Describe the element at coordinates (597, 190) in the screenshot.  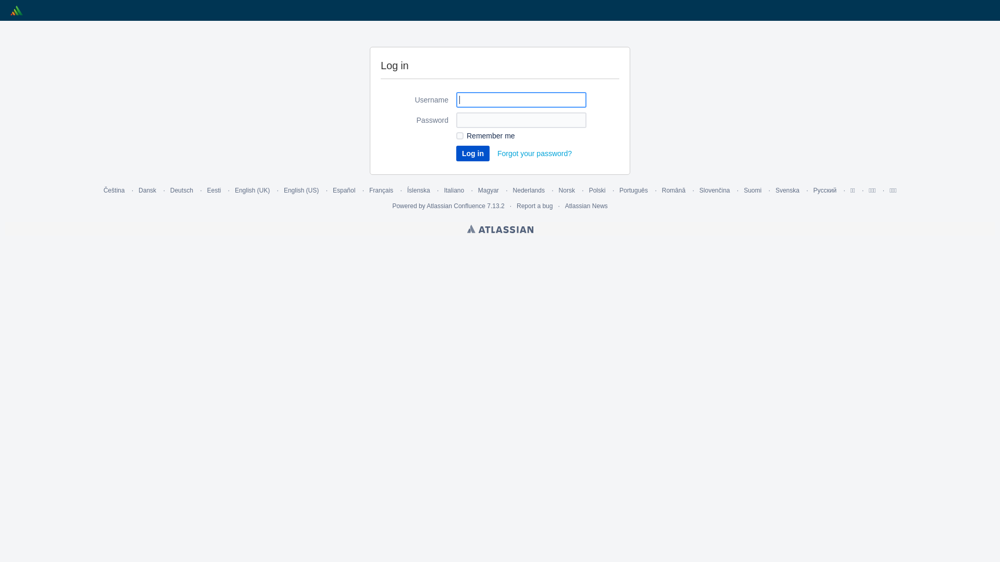
I see `Polski` at that location.